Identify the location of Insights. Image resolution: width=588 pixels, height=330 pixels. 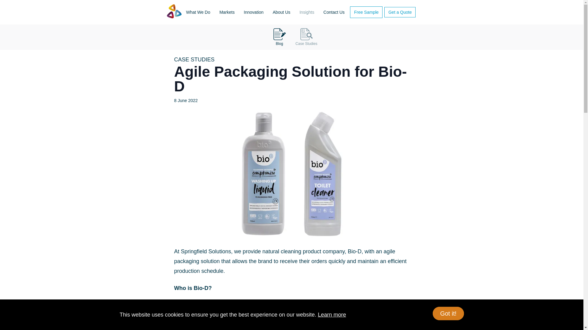
(307, 12).